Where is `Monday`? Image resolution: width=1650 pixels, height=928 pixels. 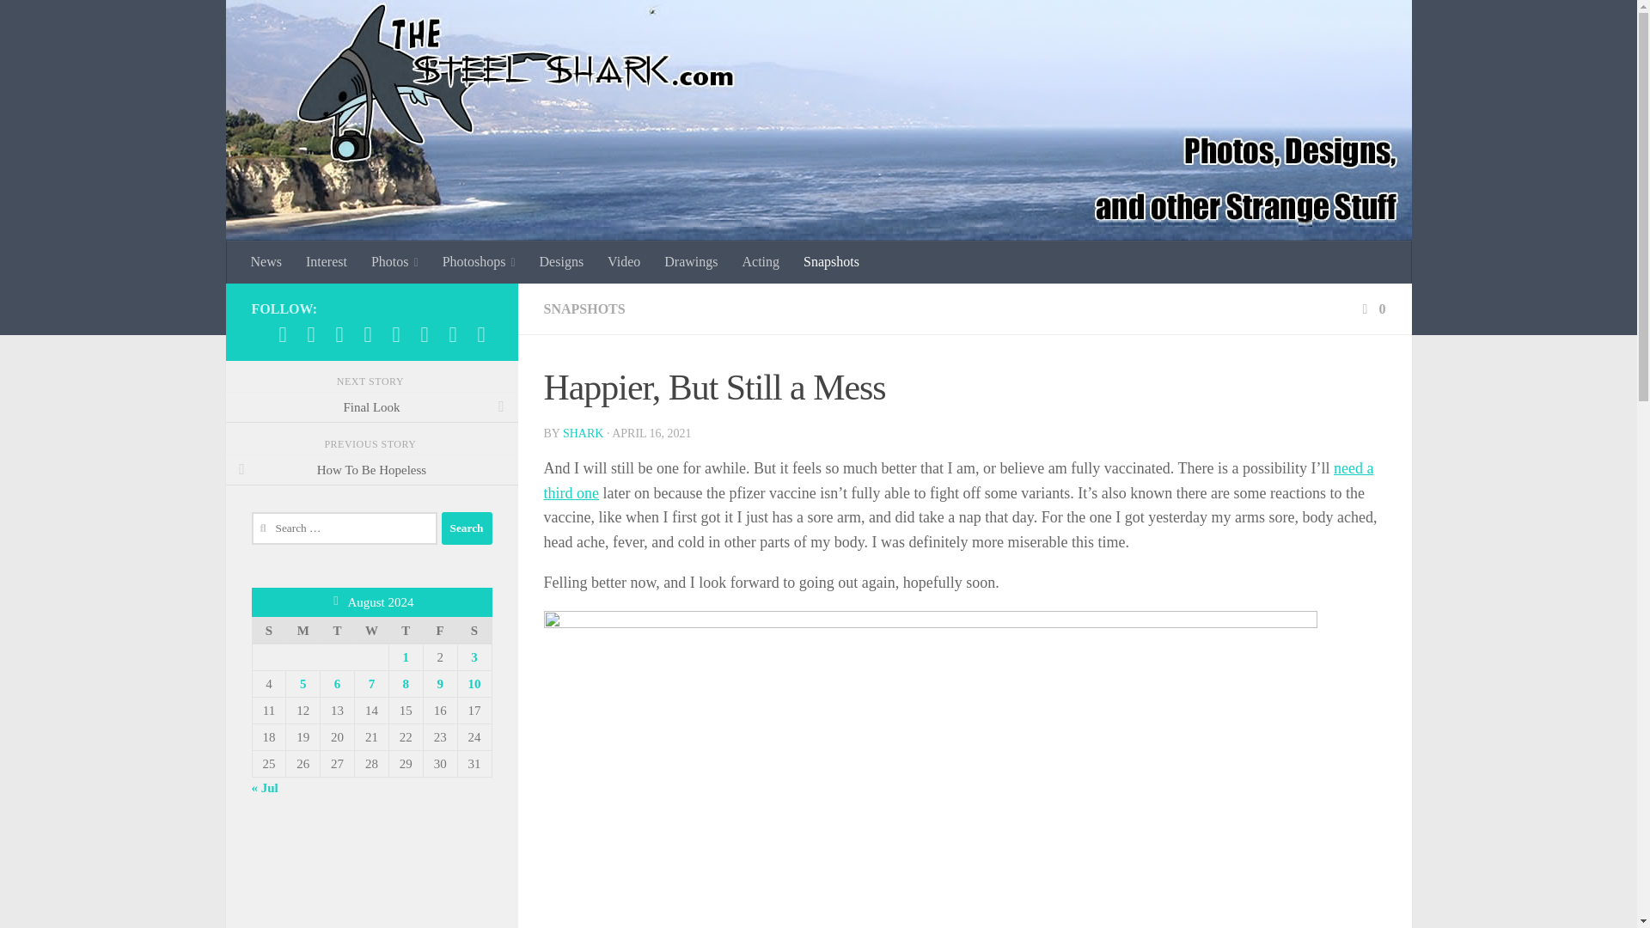 Monday is located at coordinates (302, 631).